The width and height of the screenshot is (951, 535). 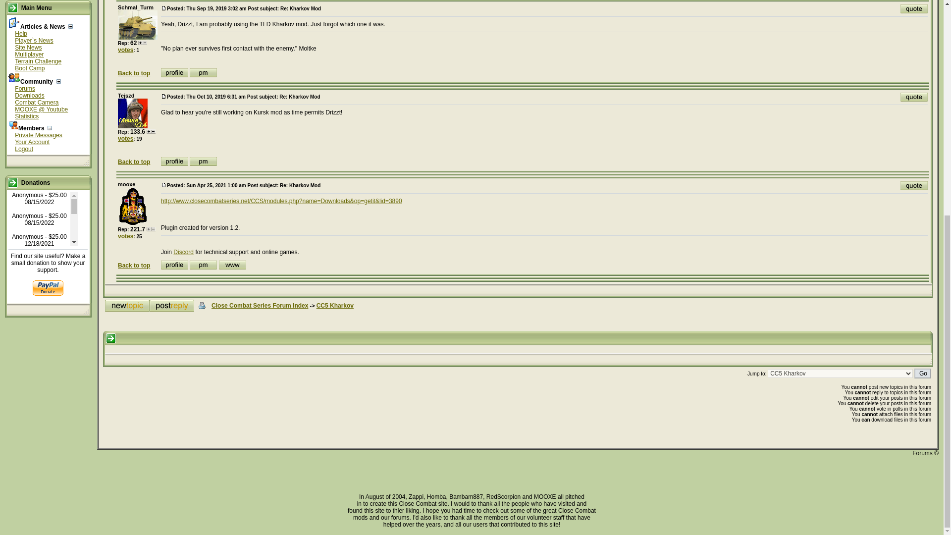 I want to click on Send private message, so click(x=203, y=72).